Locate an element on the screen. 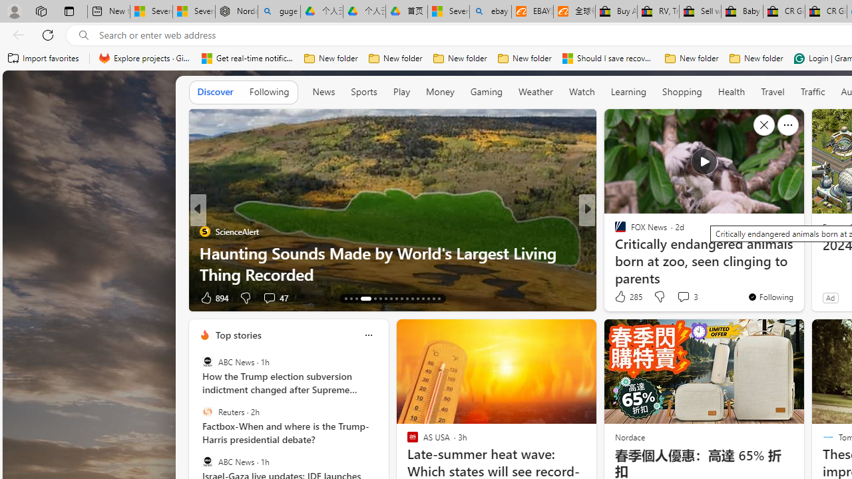  Money is located at coordinates (439, 91).